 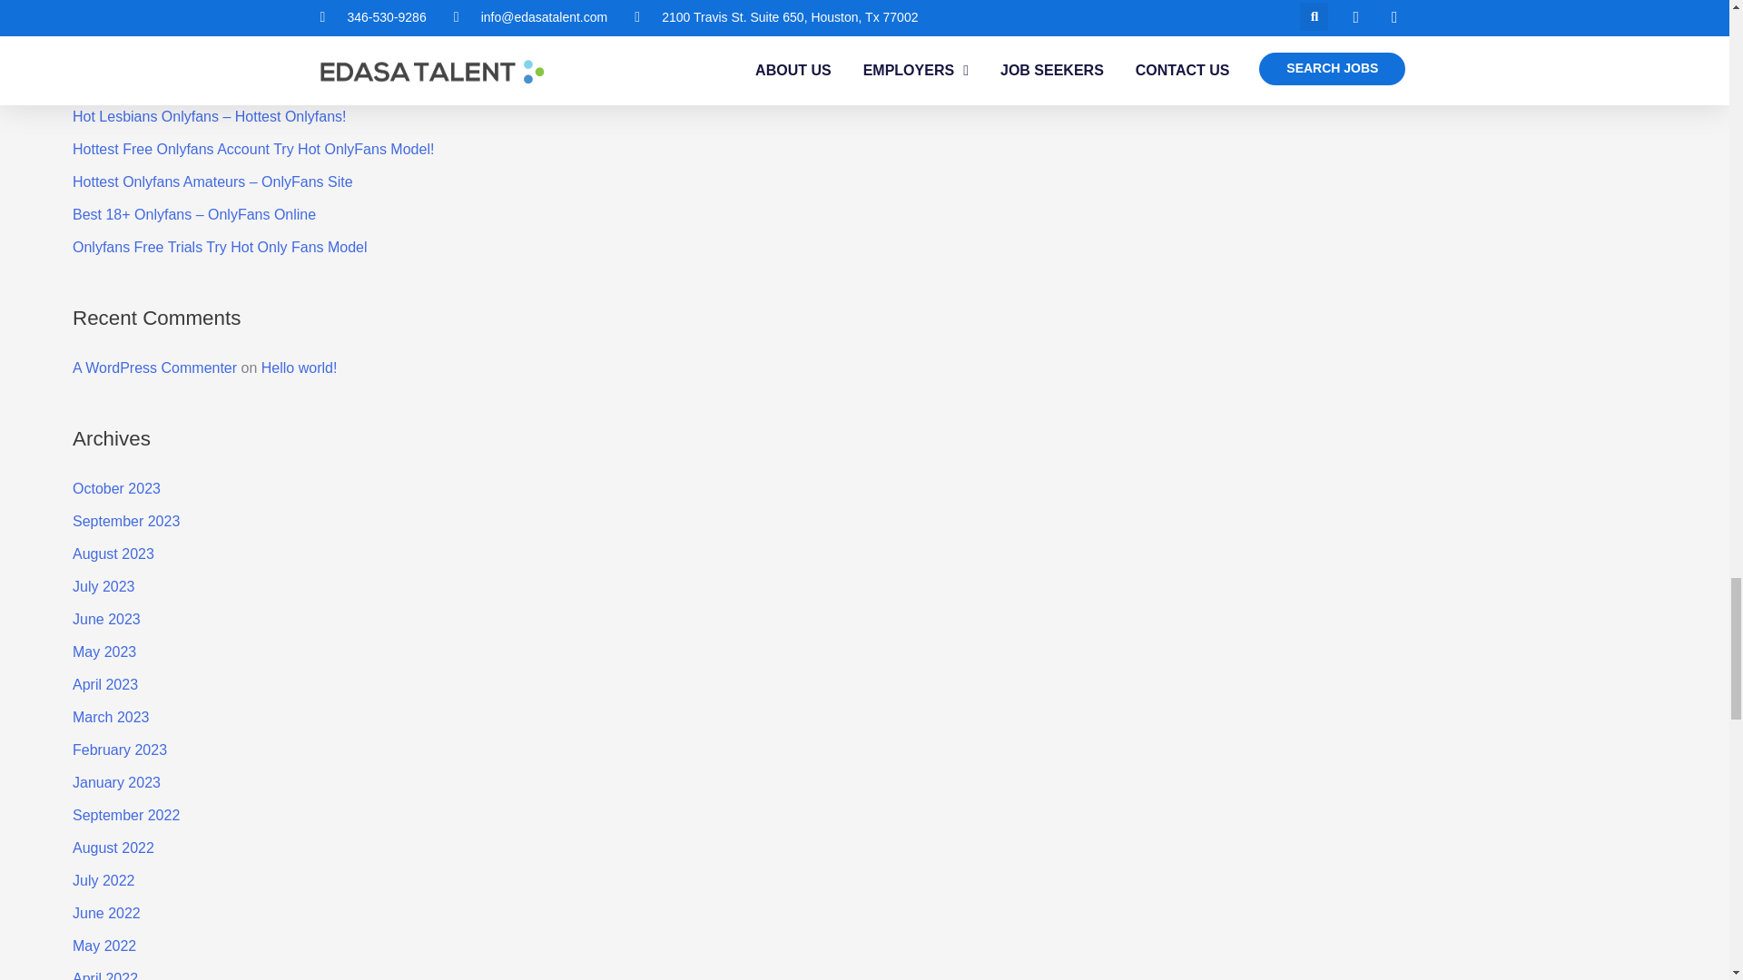 I want to click on Search, so click(x=1690, y=7).